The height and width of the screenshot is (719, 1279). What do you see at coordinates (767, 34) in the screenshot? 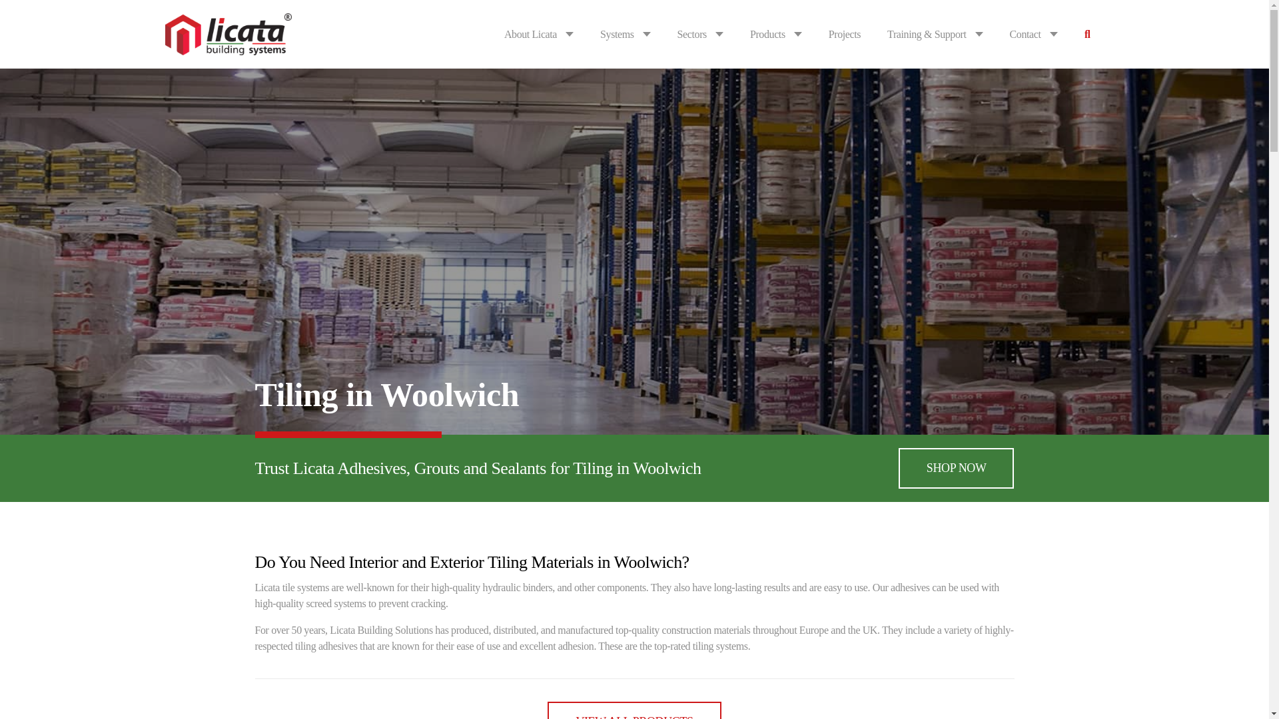
I see `Products` at bounding box center [767, 34].